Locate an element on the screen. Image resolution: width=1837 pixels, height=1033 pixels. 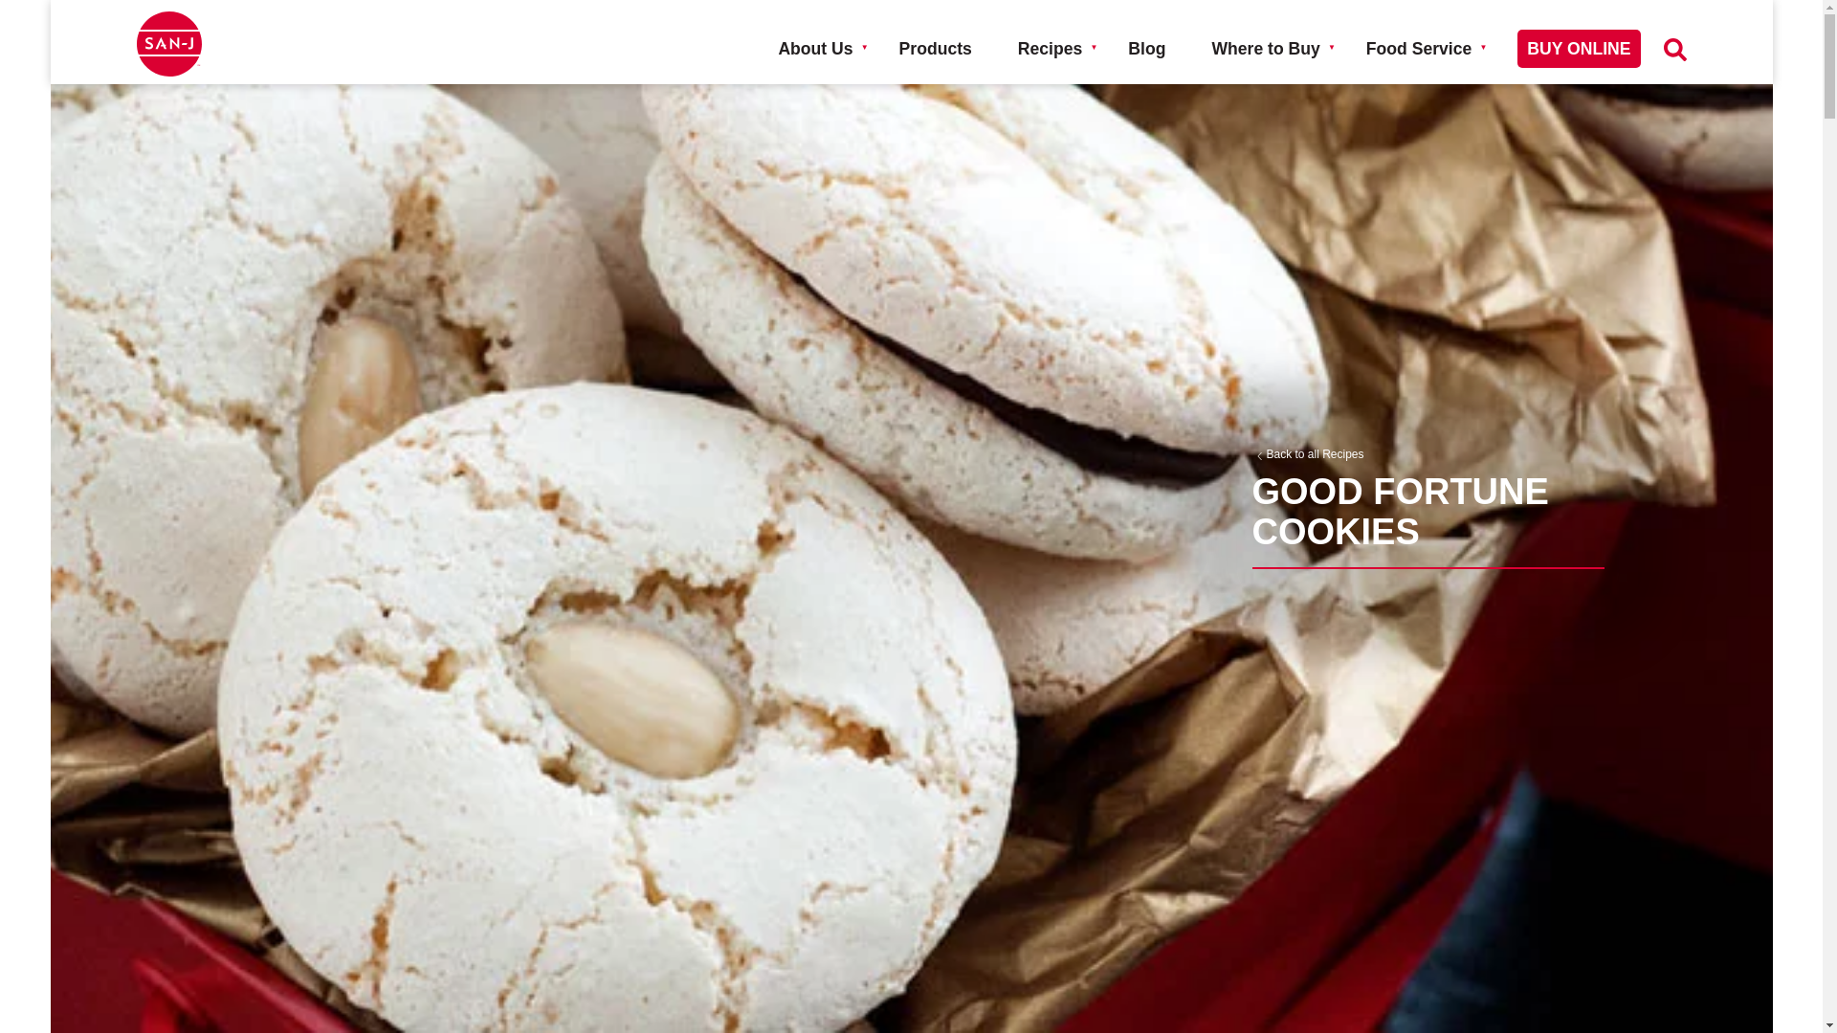
Recipes is located at coordinates (1049, 59).